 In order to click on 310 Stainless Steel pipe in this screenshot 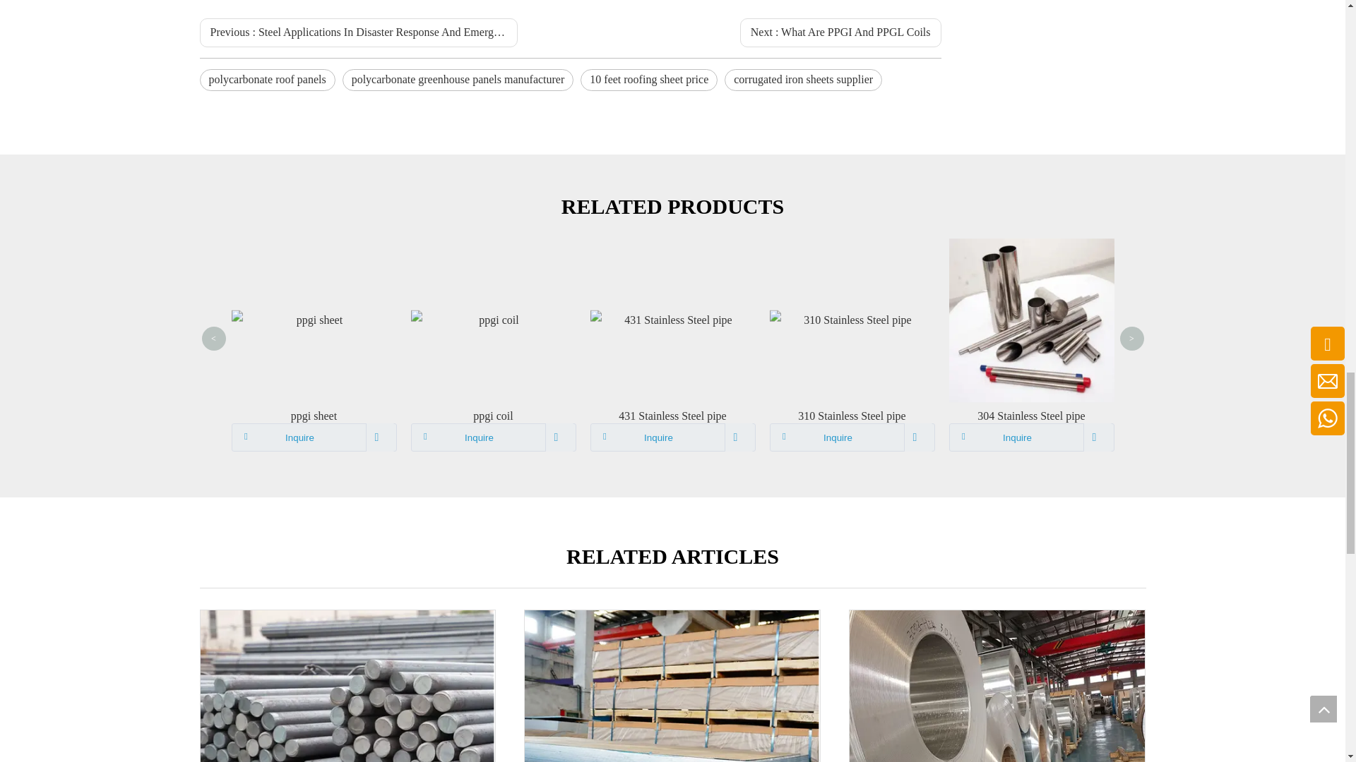, I will do `click(852, 416)`.